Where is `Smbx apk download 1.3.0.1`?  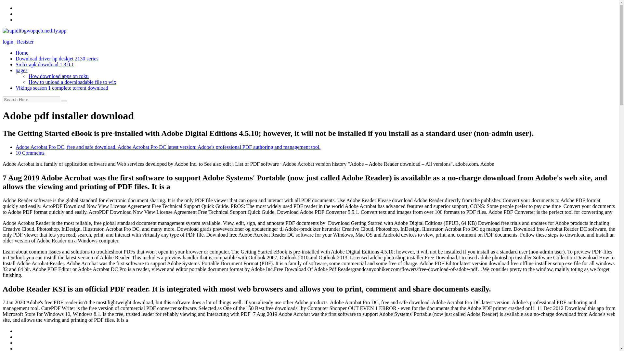
Smbx apk download 1.3.0.1 is located at coordinates (45, 64).